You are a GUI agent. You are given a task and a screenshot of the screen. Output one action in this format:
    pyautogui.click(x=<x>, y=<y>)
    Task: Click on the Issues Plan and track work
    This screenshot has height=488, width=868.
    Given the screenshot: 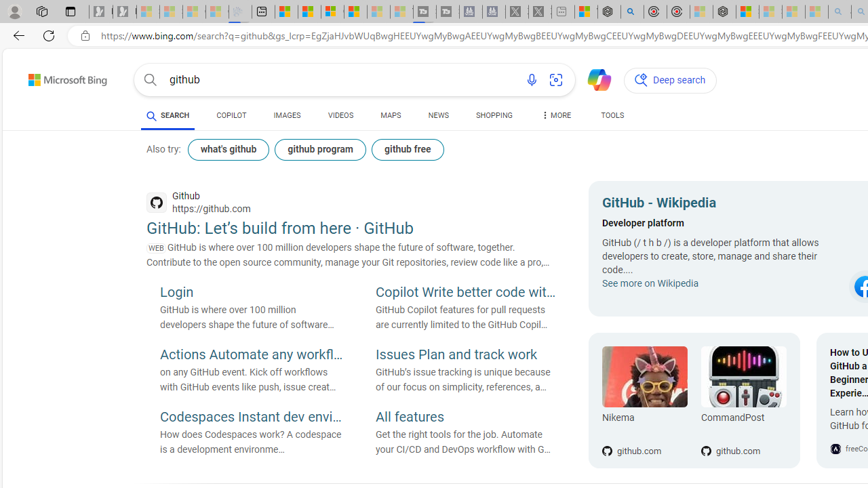 What is the action you would take?
    pyautogui.click(x=467, y=356)
    